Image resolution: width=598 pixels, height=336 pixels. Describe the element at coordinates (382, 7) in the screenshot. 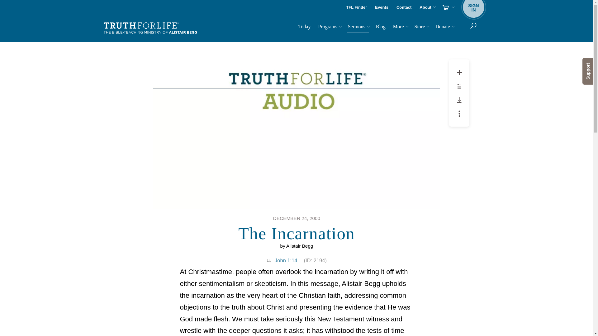

I see `Programs` at that location.